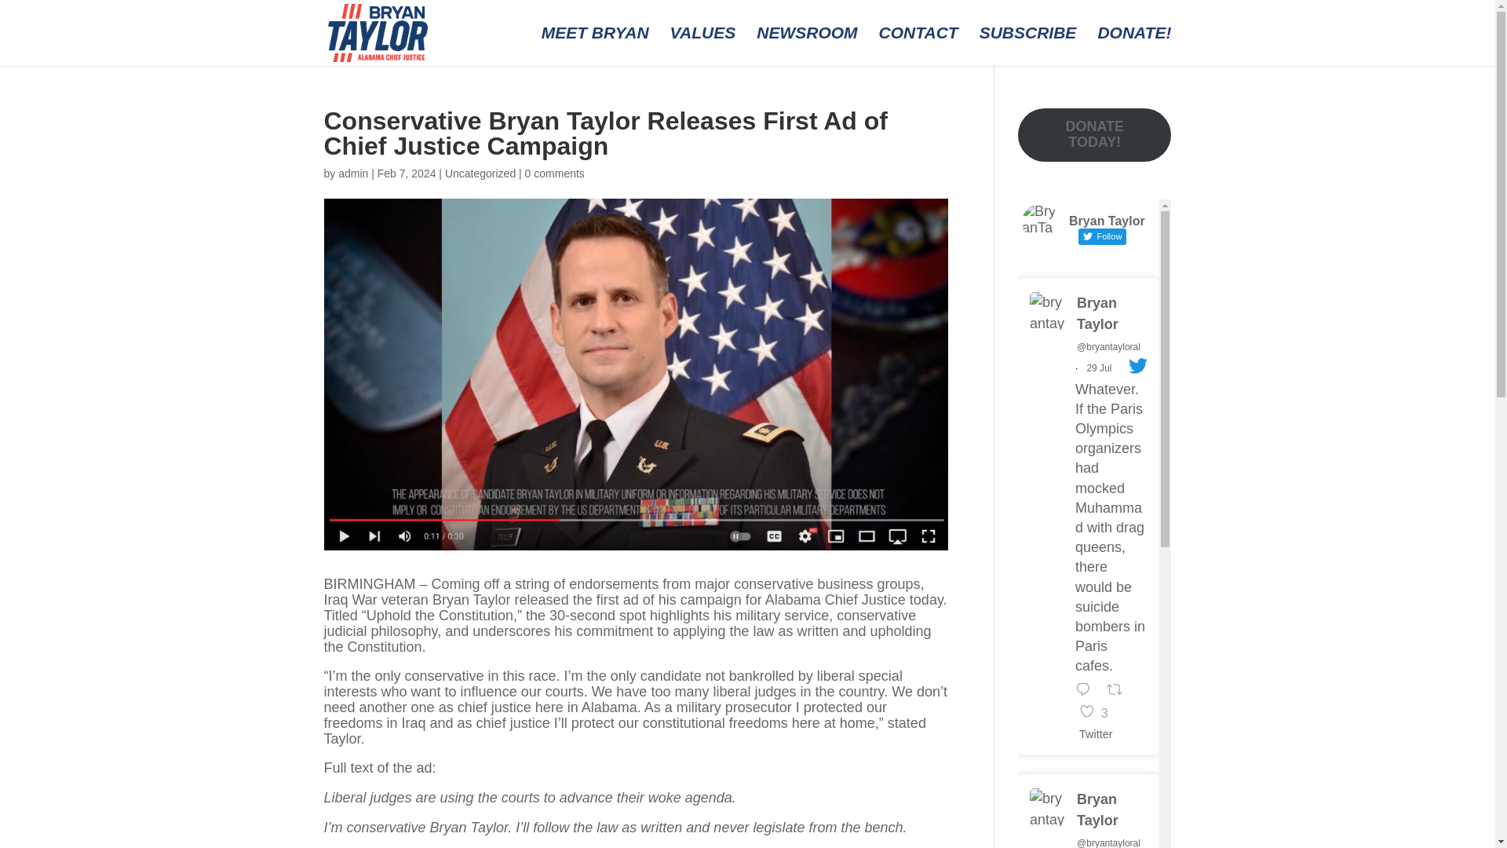 This screenshot has height=848, width=1507. I want to click on 29 Jul, so click(1099, 734).